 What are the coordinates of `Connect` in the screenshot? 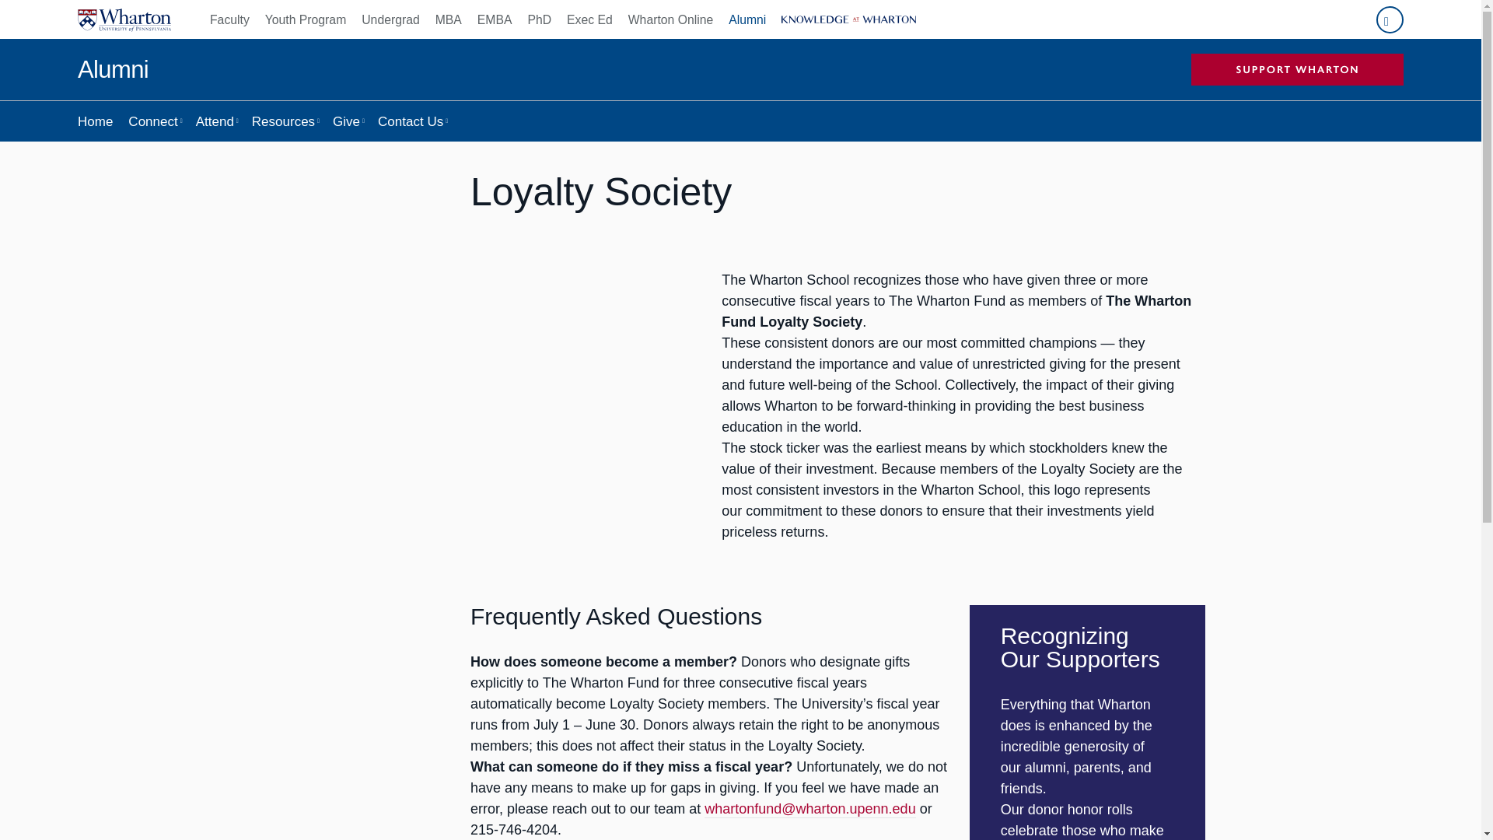 It's located at (154, 121).